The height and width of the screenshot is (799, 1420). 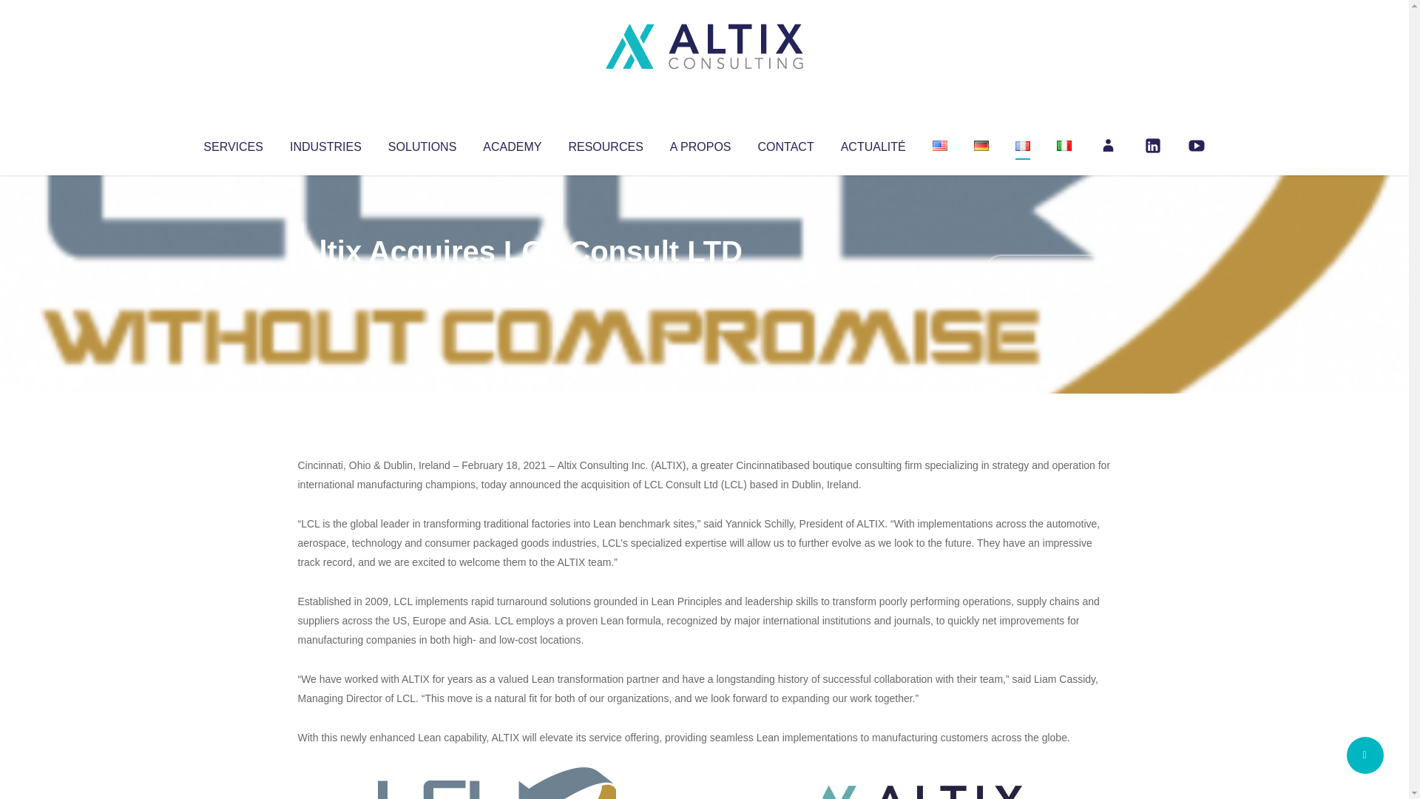 What do you see at coordinates (422, 144) in the screenshot?
I see `SOLUTIONS` at bounding box center [422, 144].